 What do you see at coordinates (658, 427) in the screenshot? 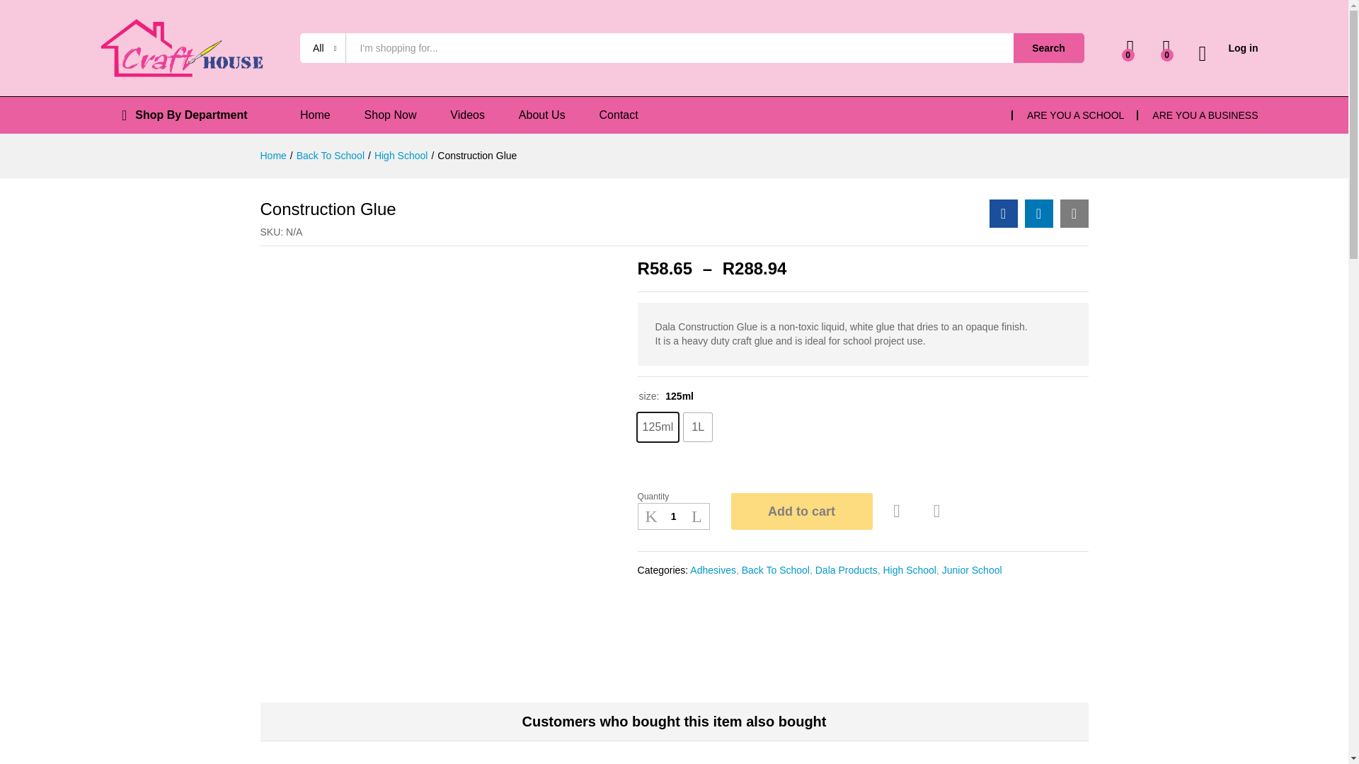
I see `125ml` at bounding box center [658, 427].